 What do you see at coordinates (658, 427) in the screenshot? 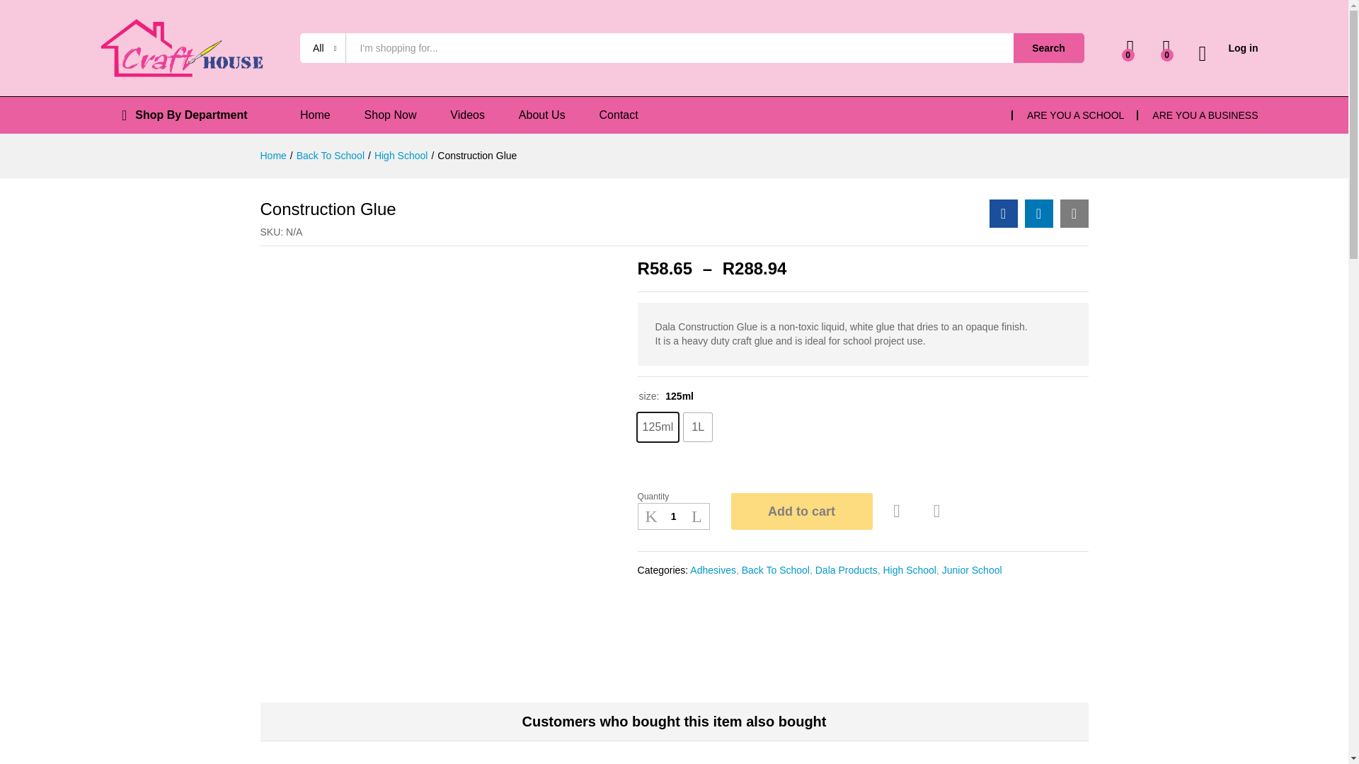
I see `125ml` at bounding box center [658, 427].